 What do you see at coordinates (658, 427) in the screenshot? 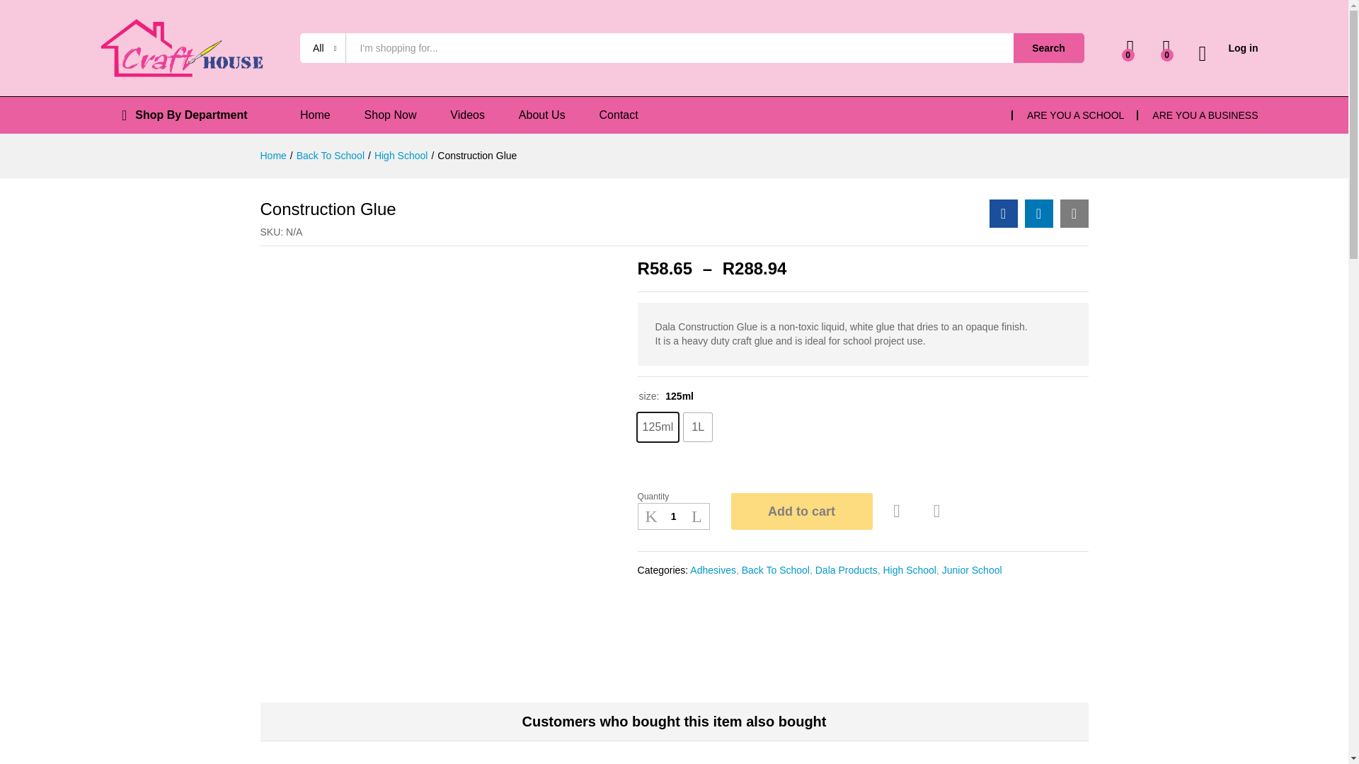
I see `125ml` at bounding box center [658, 427].